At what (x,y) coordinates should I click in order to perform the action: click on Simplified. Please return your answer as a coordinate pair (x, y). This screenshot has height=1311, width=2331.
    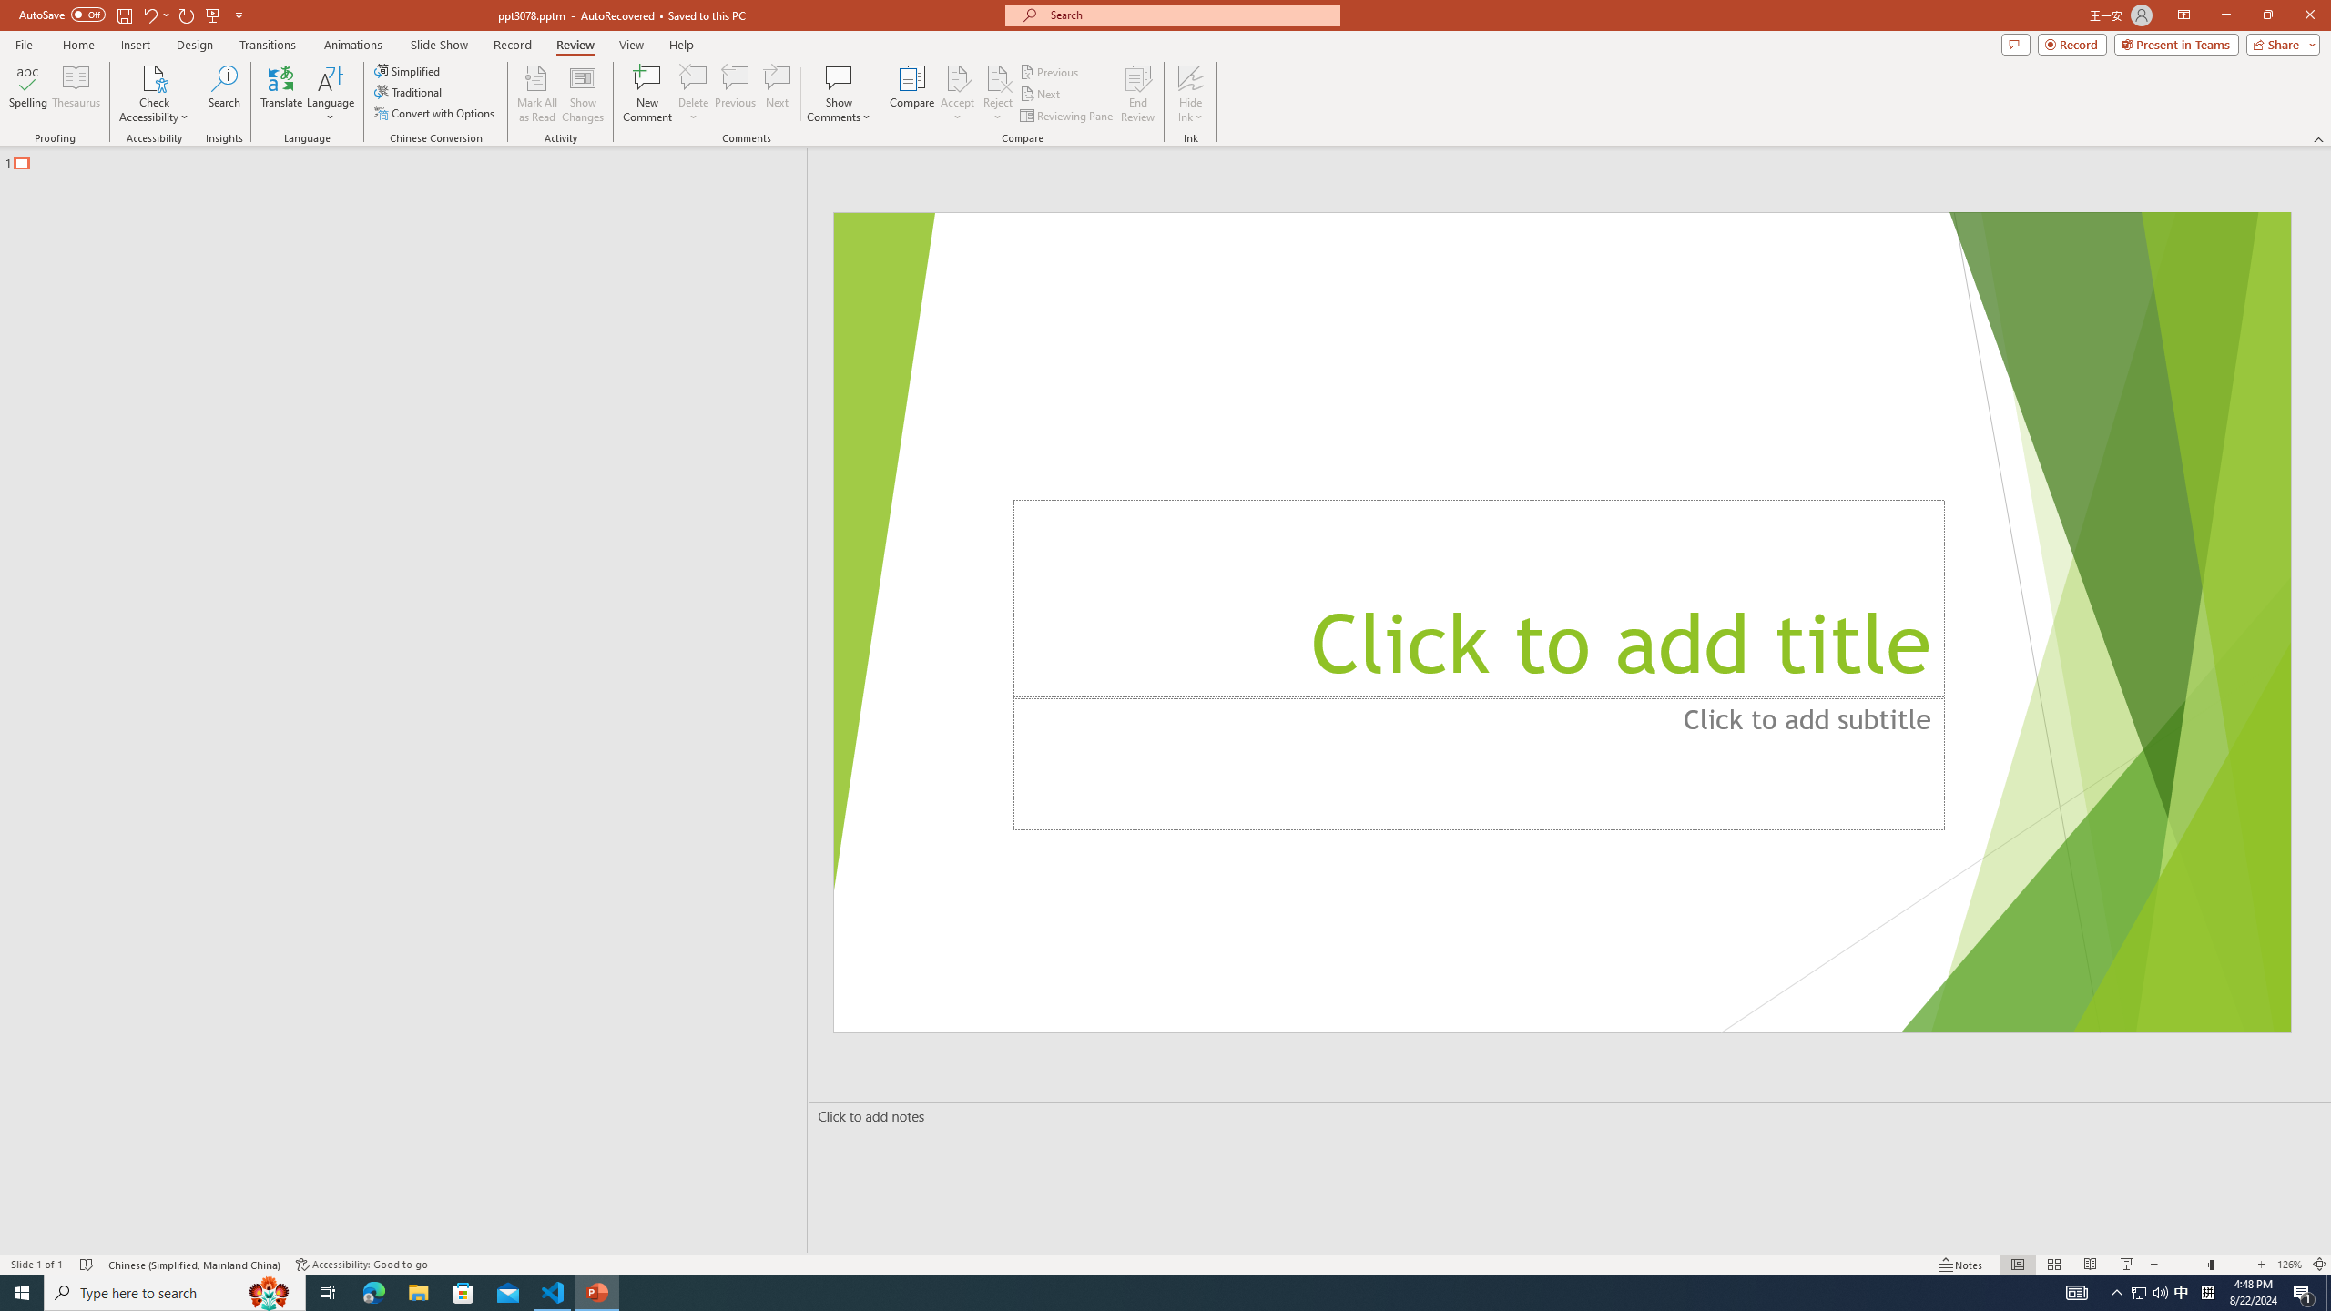
    Looking at the image, I should click on (408, 71).